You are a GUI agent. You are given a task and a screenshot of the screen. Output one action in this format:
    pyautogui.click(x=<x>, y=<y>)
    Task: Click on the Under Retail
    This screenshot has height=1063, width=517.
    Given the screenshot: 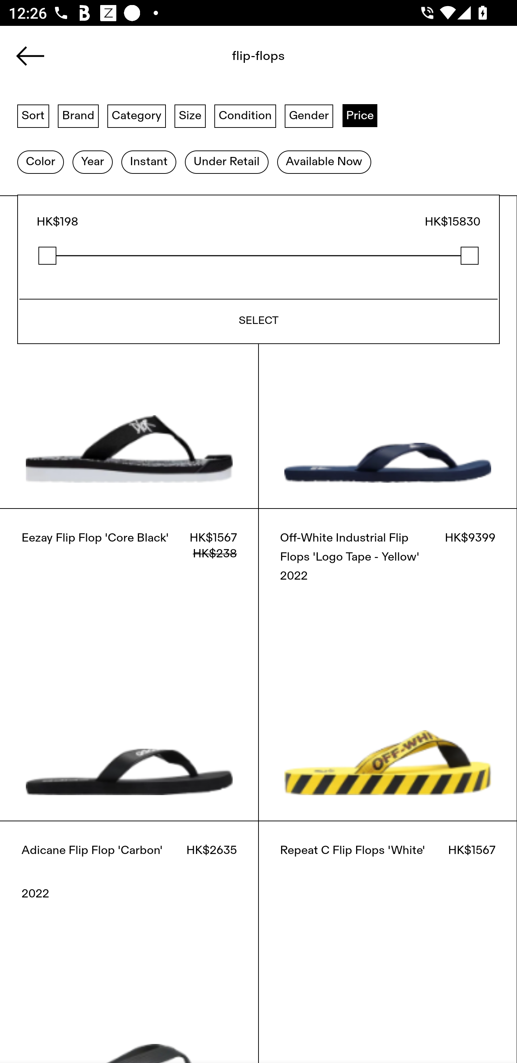 What is the action you would take?
    pyautogui.click(x=227, y=162)
    